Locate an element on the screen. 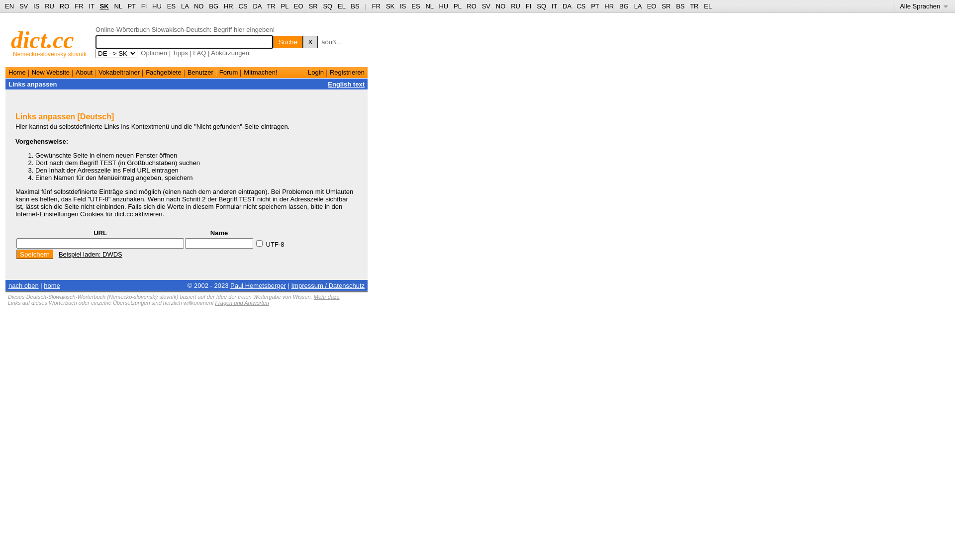  LA is located at coordinates (638, 6).